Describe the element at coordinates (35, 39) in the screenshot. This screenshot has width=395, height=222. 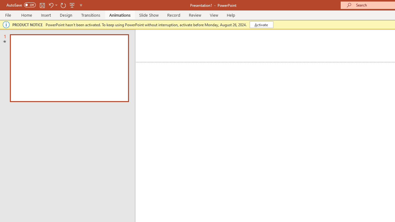
I see `Cut` at that location.